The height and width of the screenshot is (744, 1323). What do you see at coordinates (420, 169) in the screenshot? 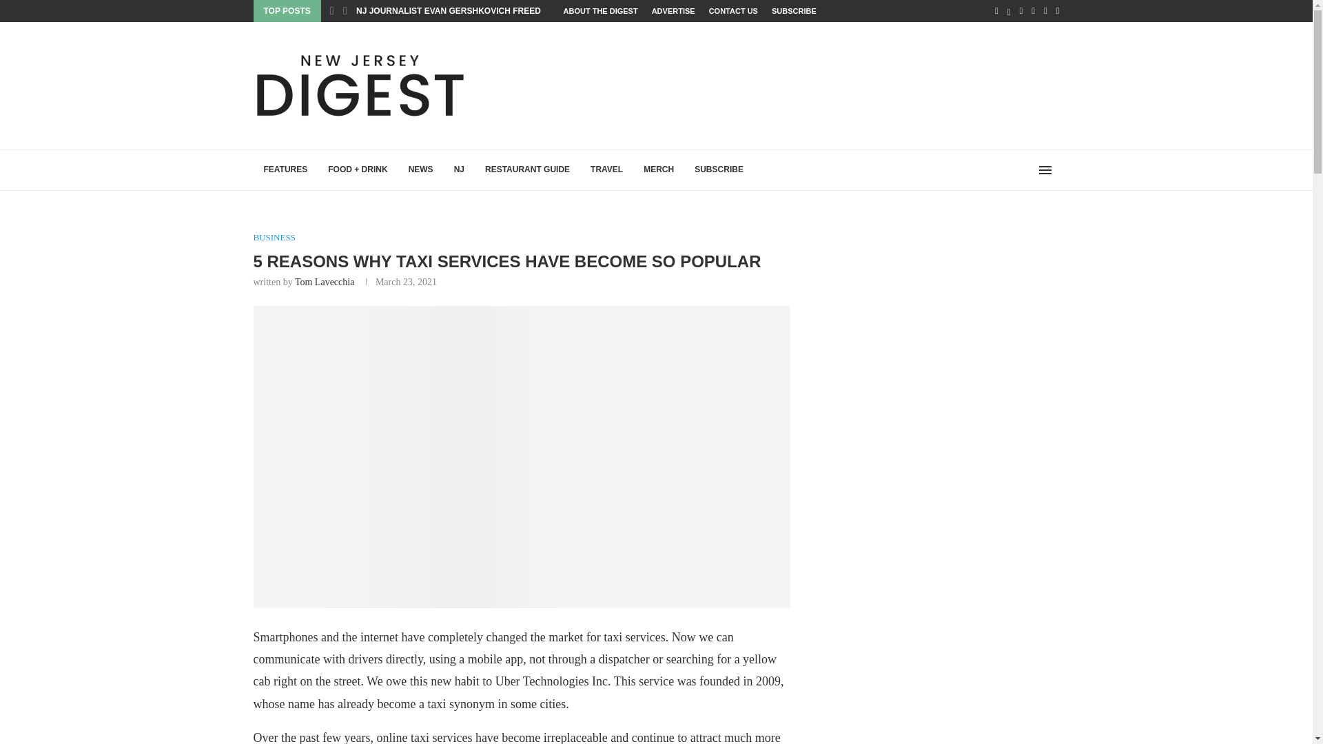
I see `NEWS` at bounding box center [420, 169].